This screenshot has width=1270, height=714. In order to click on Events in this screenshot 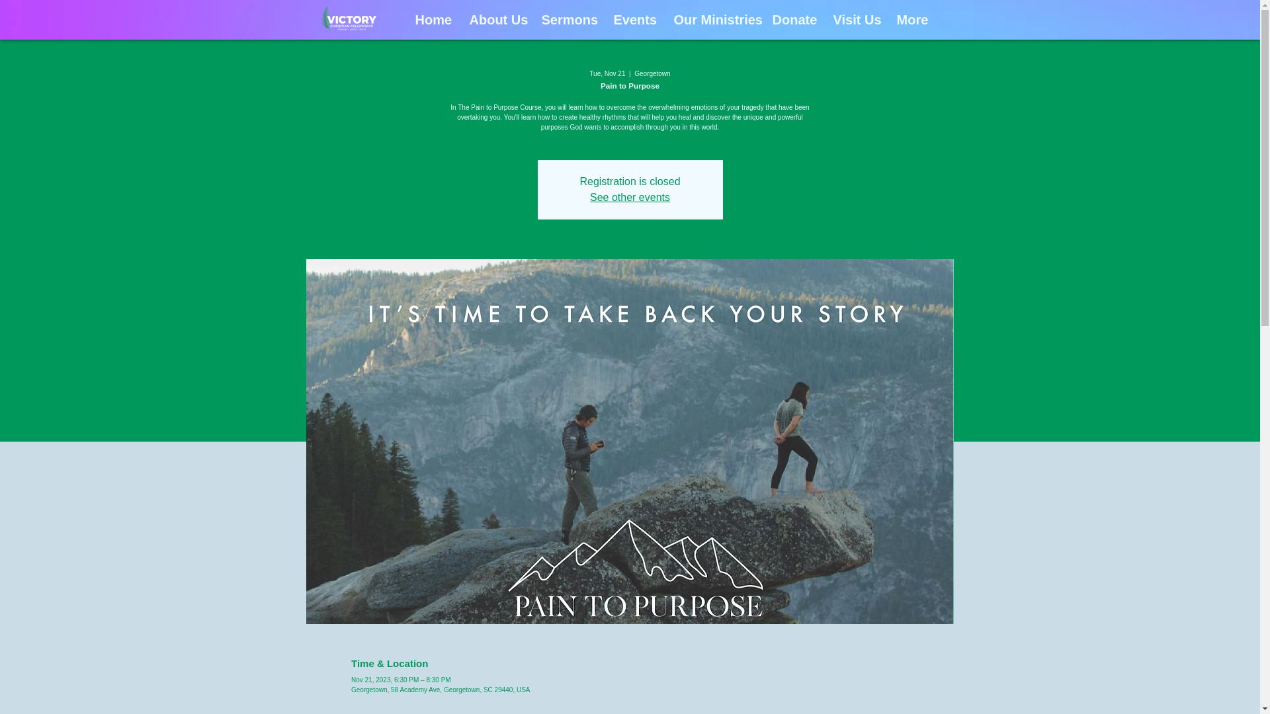, I will do `click(633, 20)`.